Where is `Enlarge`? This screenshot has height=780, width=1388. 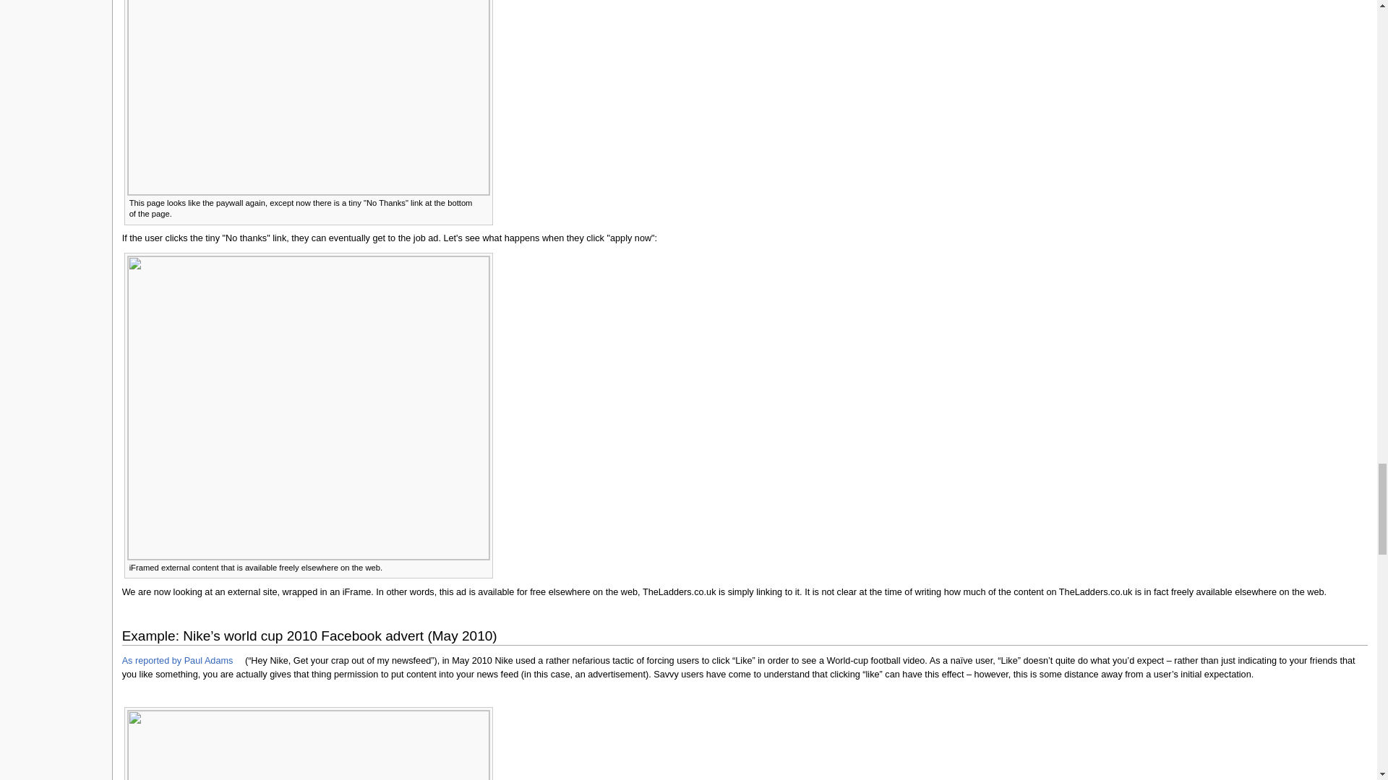
Enlarge is located at coordinates (483, 566).